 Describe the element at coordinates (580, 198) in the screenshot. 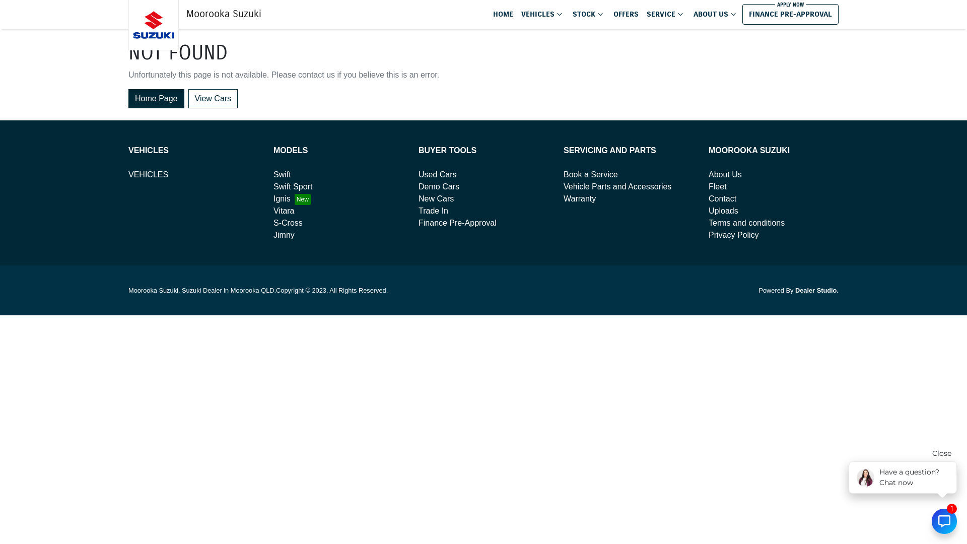

I see `Warranty` at that location.